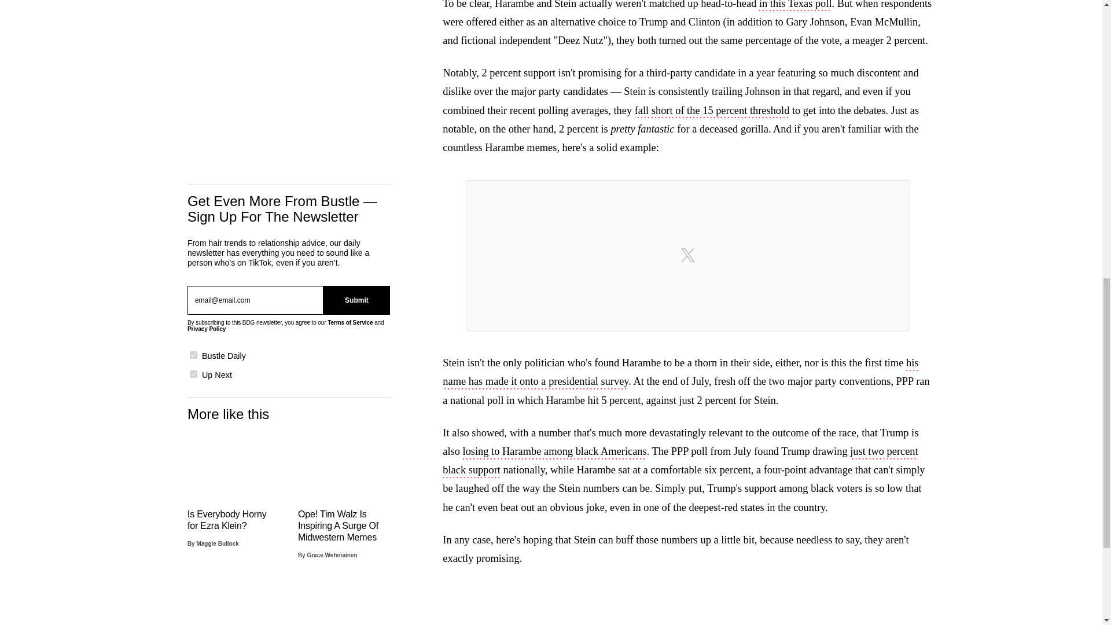  What do you see at coordinates (206, 329) in the screenshot?
I see `Privacy Policy` at bounding box center [206, 329].